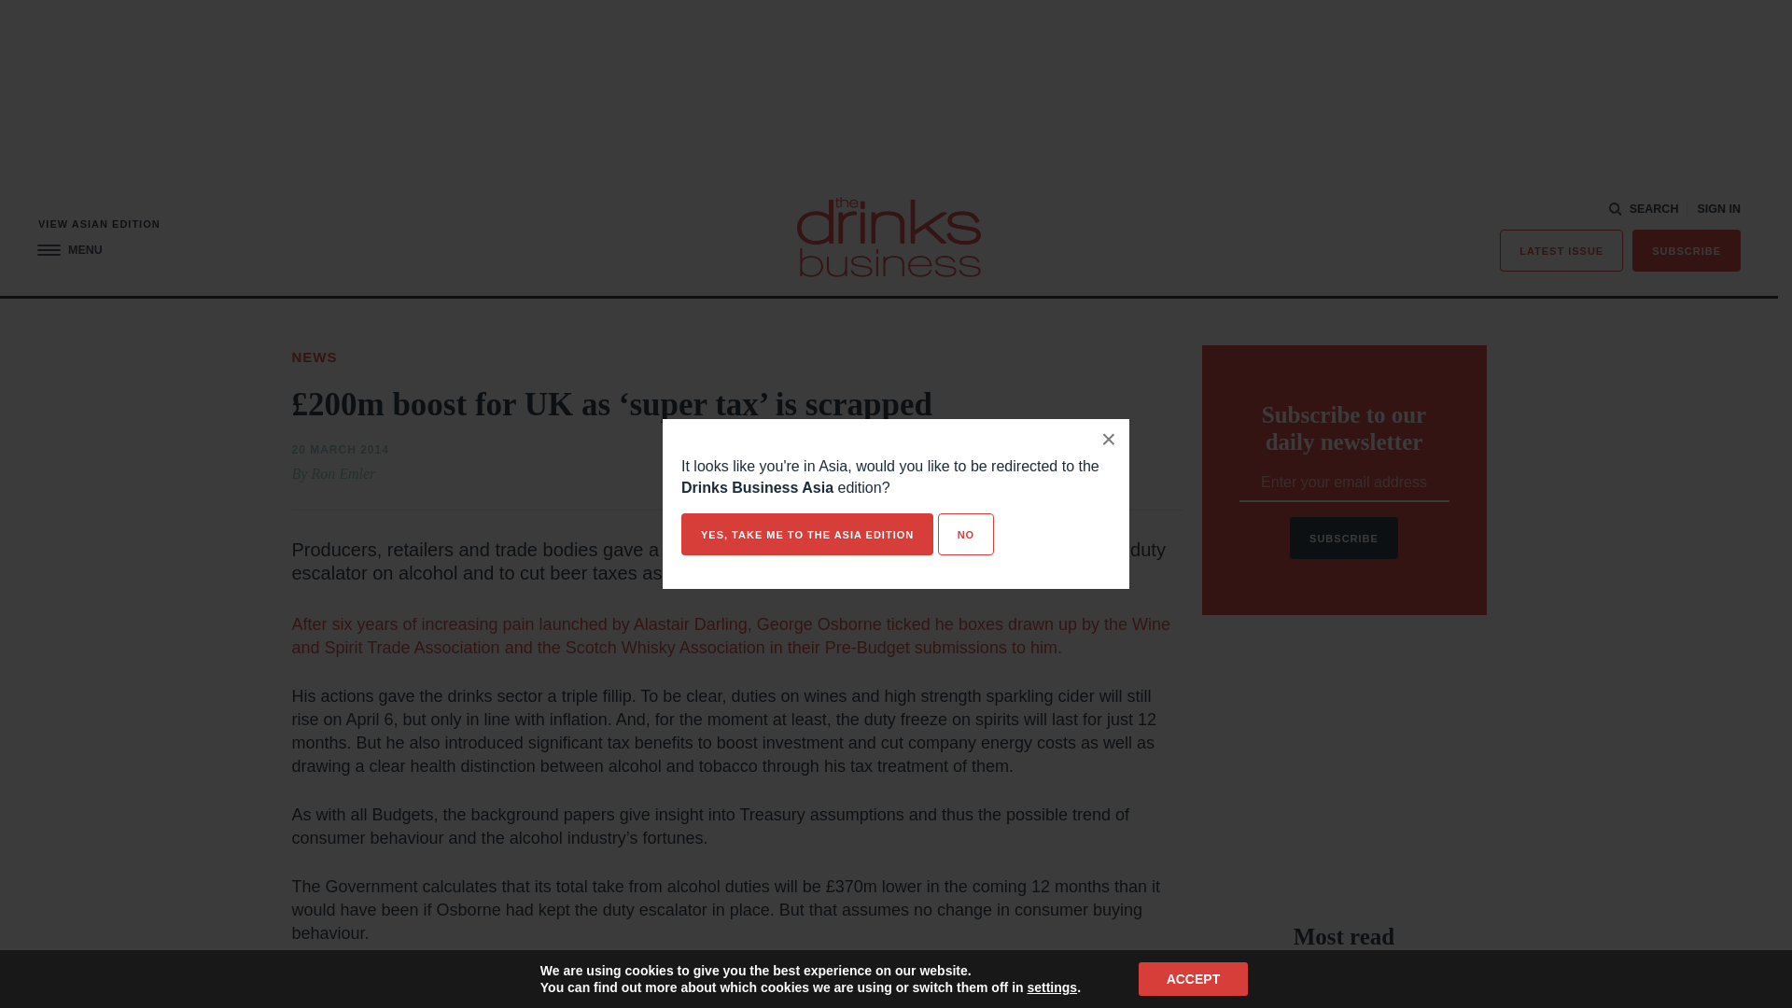 This screenshot has width=1792, height=1008. Describe the element at coordinates (889, 237) in the screenshot. I see `The Drinks Business` at that location.